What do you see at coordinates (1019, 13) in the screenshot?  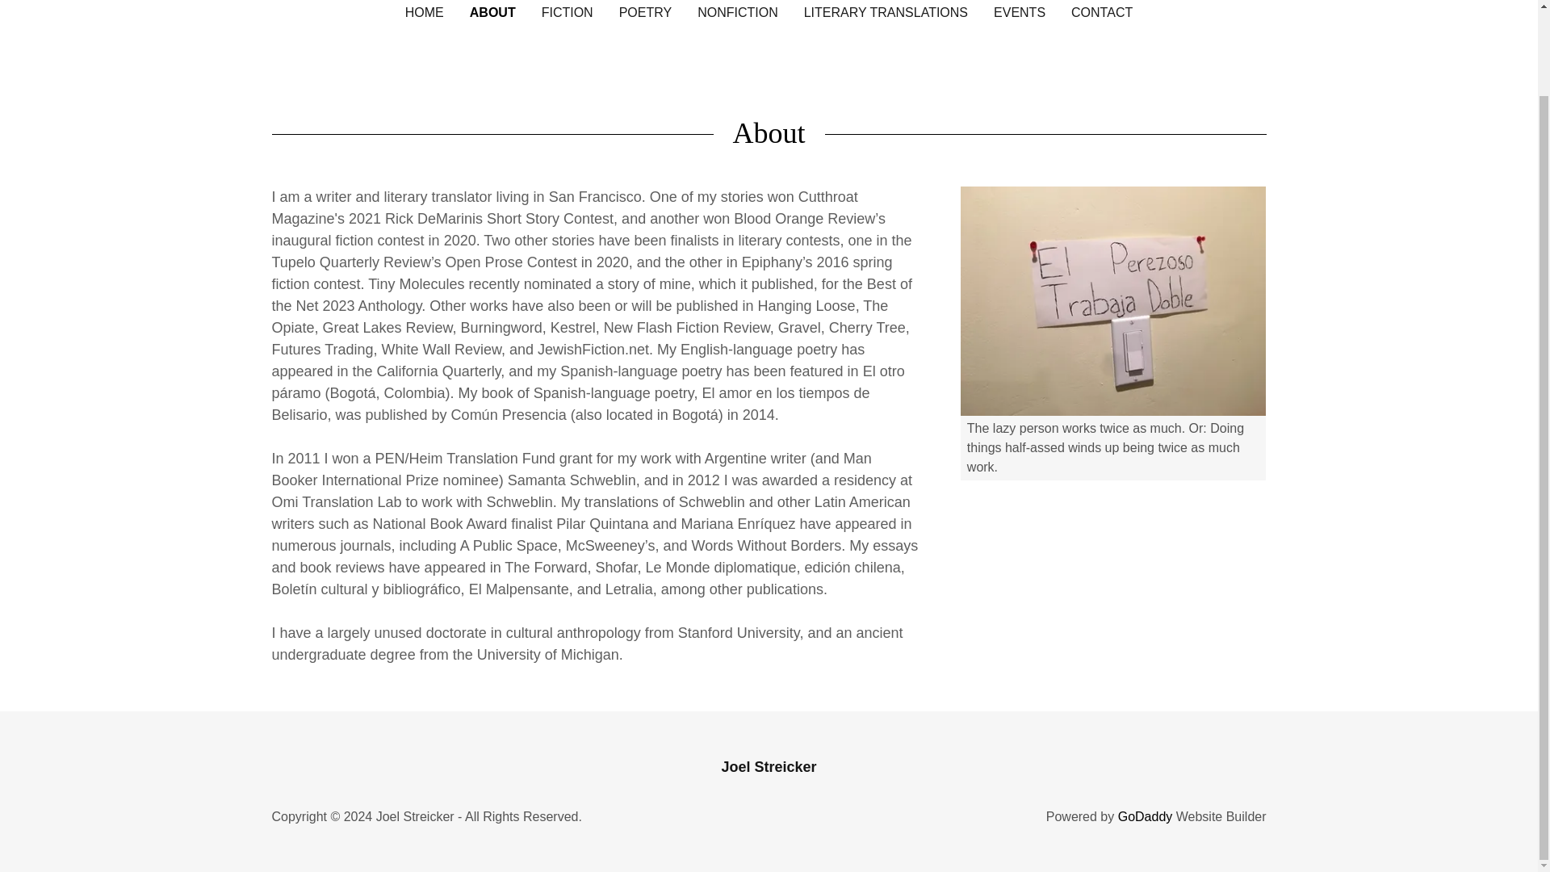 I see `EVENTS` at bounding box center [1019, 13].